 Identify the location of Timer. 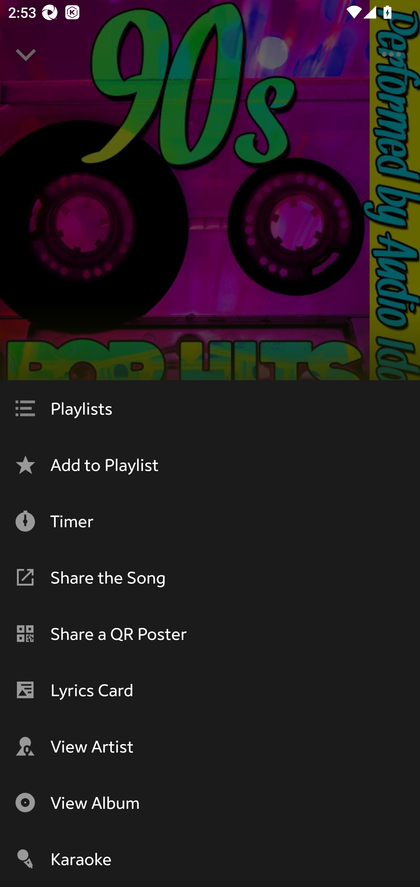
(210, 521).